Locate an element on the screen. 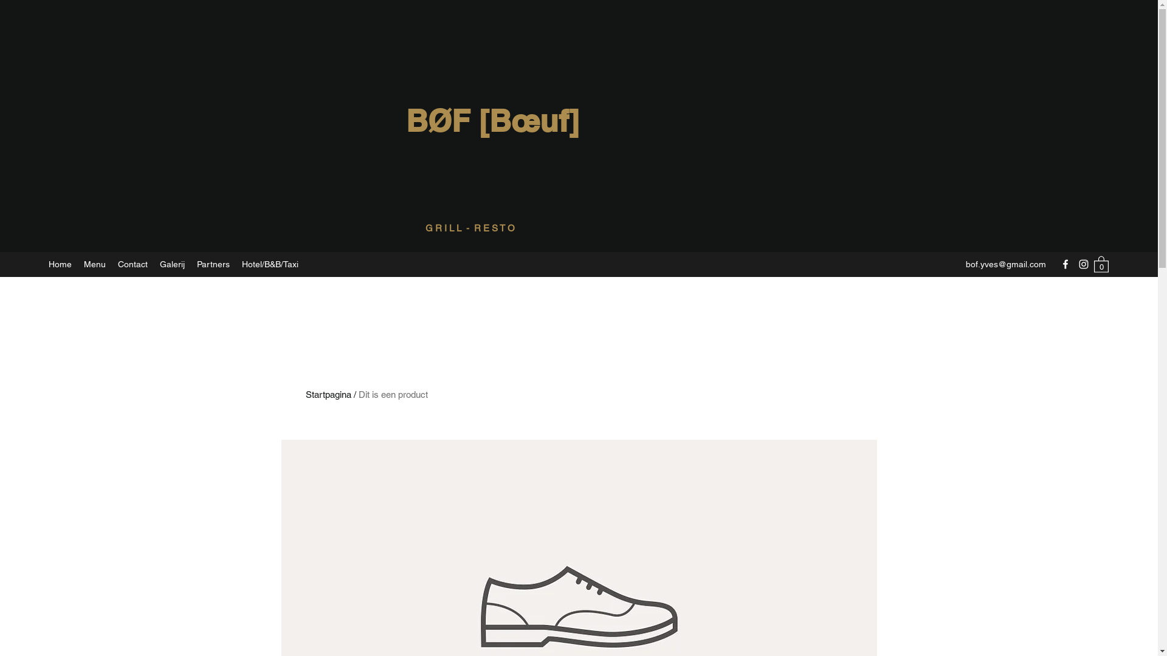  bof.yves@gmail.com is located at coordinates (1006, 264).